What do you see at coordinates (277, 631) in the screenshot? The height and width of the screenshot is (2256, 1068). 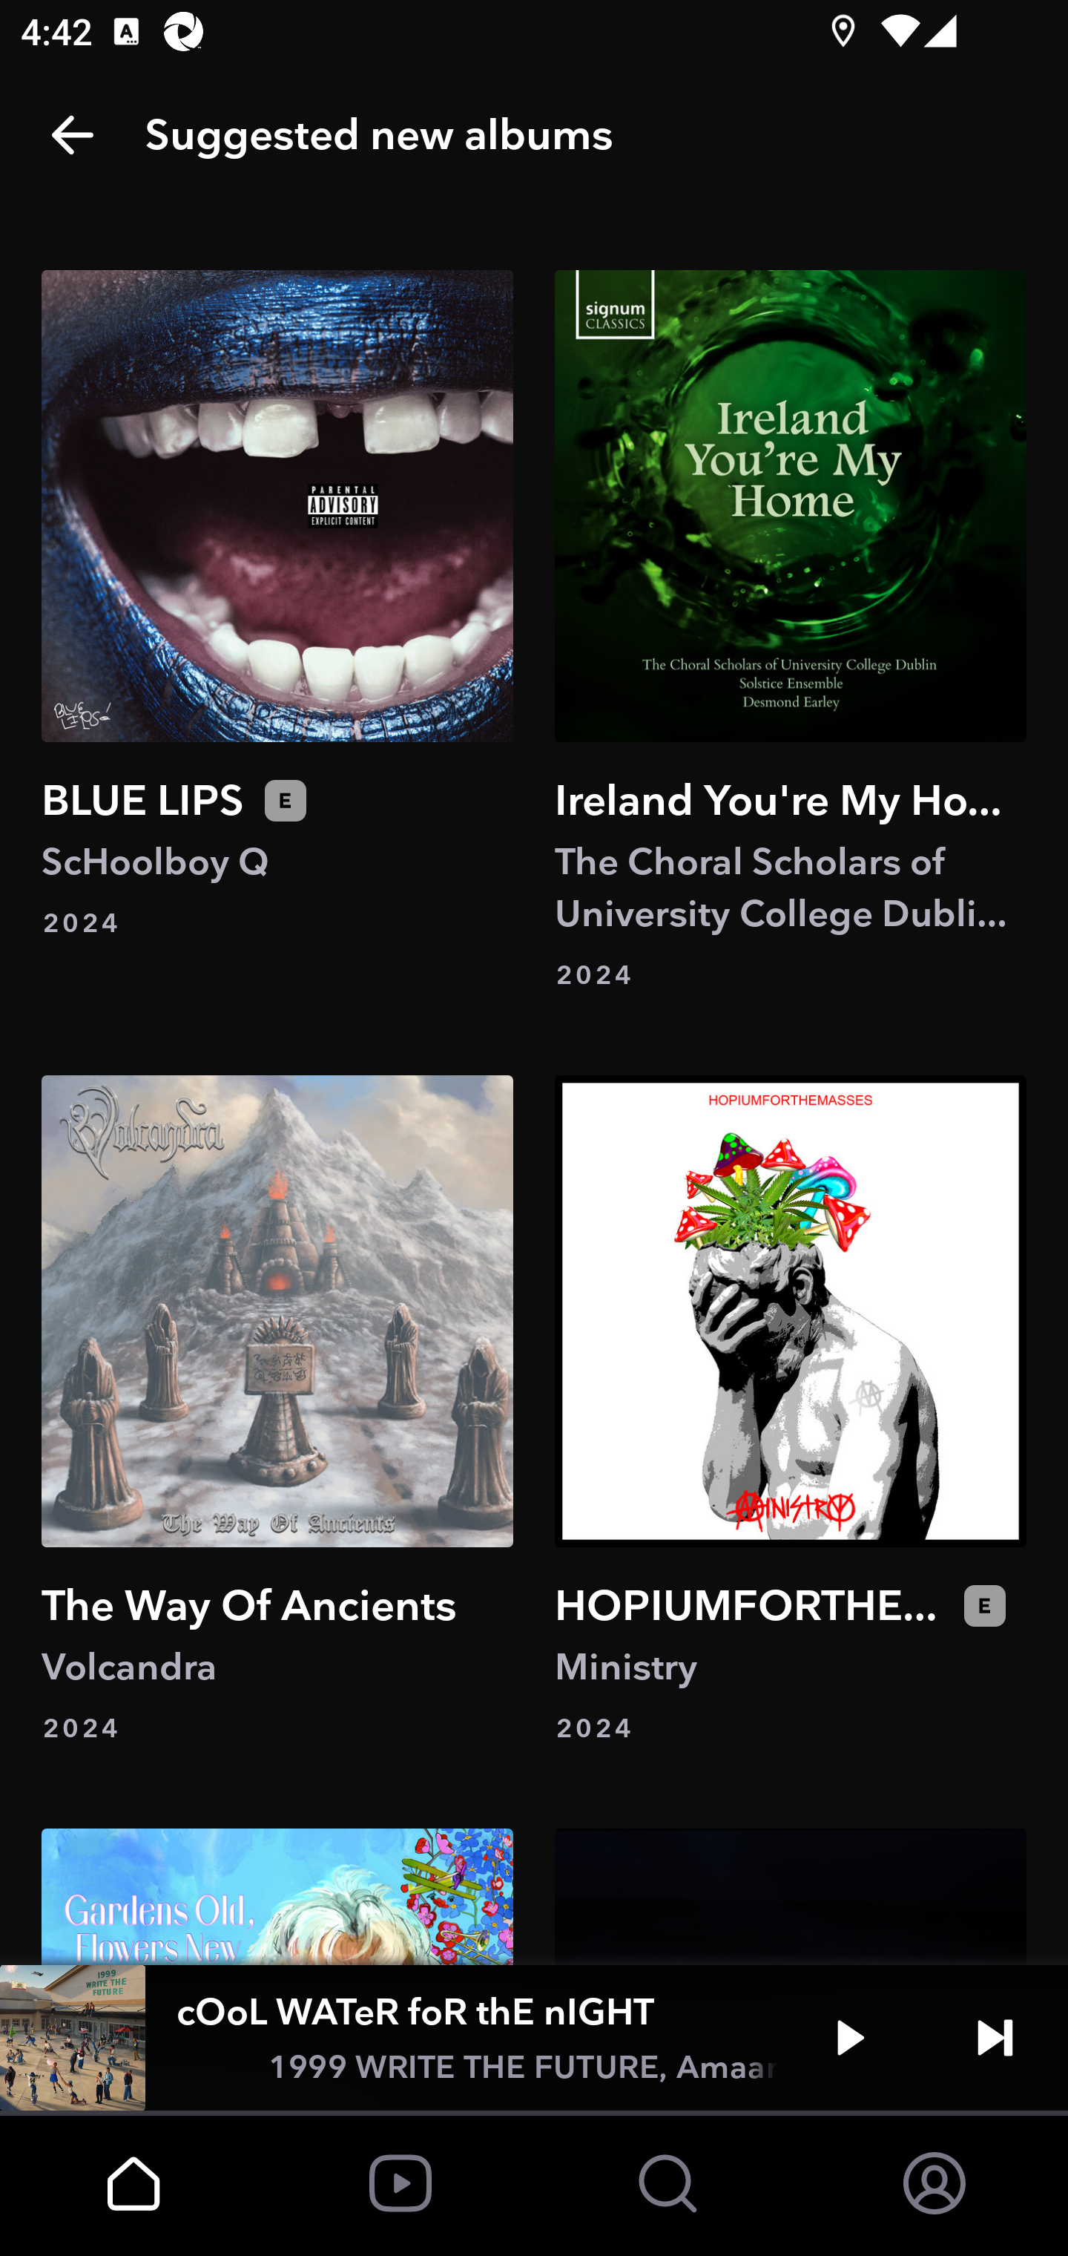 I see `BLUE LIPS ScHoolboy Q 2024` at bounding box center [277, 631].